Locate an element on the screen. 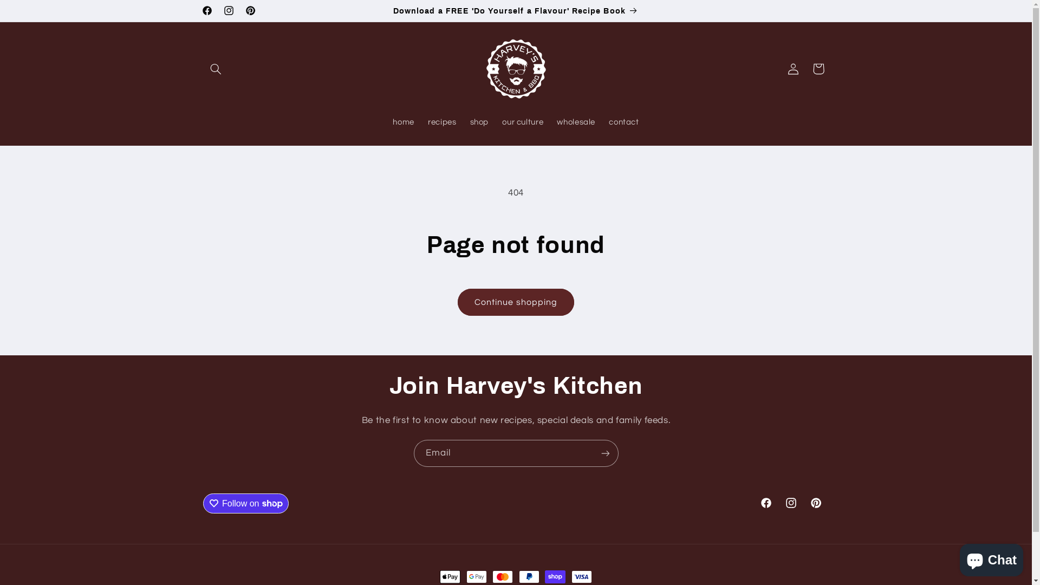 This screenshot has width=1040, height=585. Log in is located at coordinates (794, 69).